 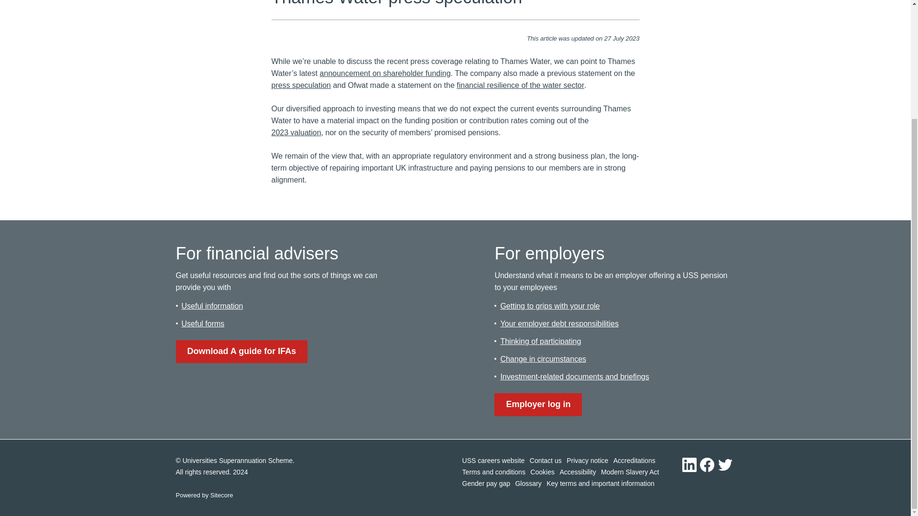 I want to click on Useful information, so click(x=212, y=306).